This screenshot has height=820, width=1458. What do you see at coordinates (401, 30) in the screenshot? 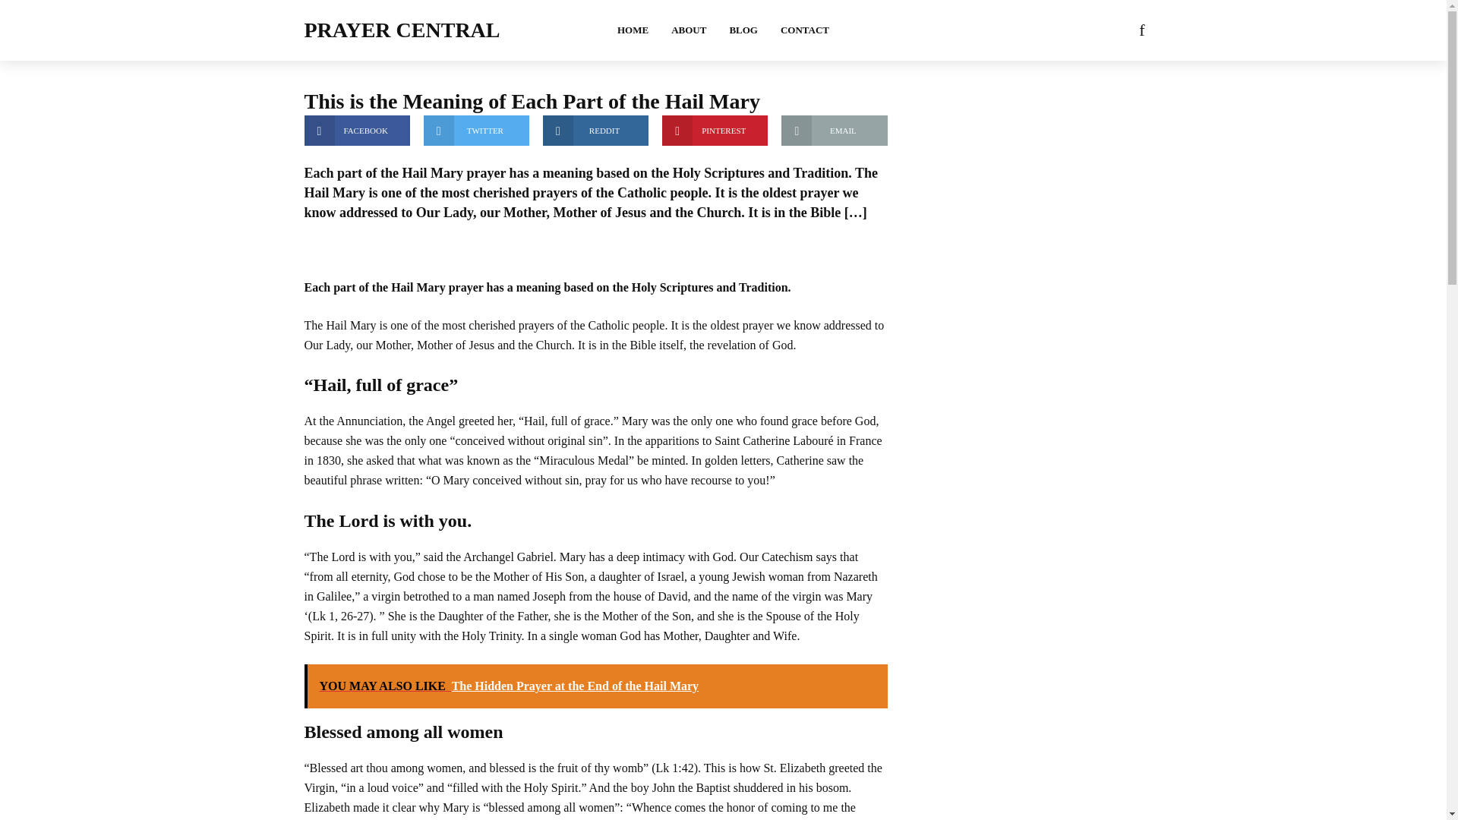
I see `PRAYER CENTRAL` at bounding box center [401, 30].